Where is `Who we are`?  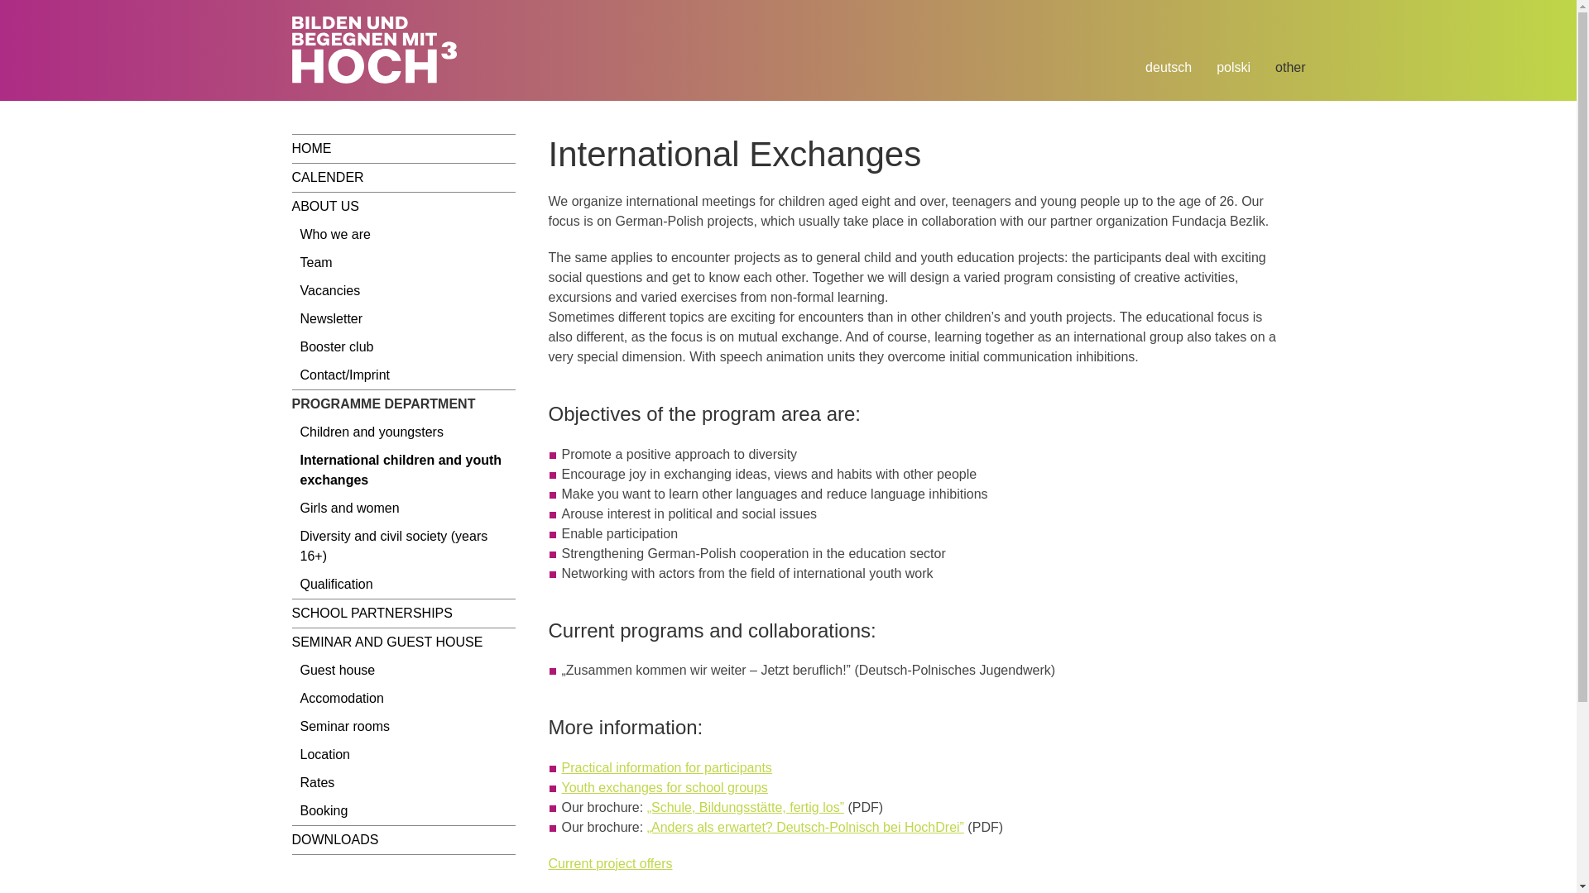 Who we are is located at coordinates (402, 235).